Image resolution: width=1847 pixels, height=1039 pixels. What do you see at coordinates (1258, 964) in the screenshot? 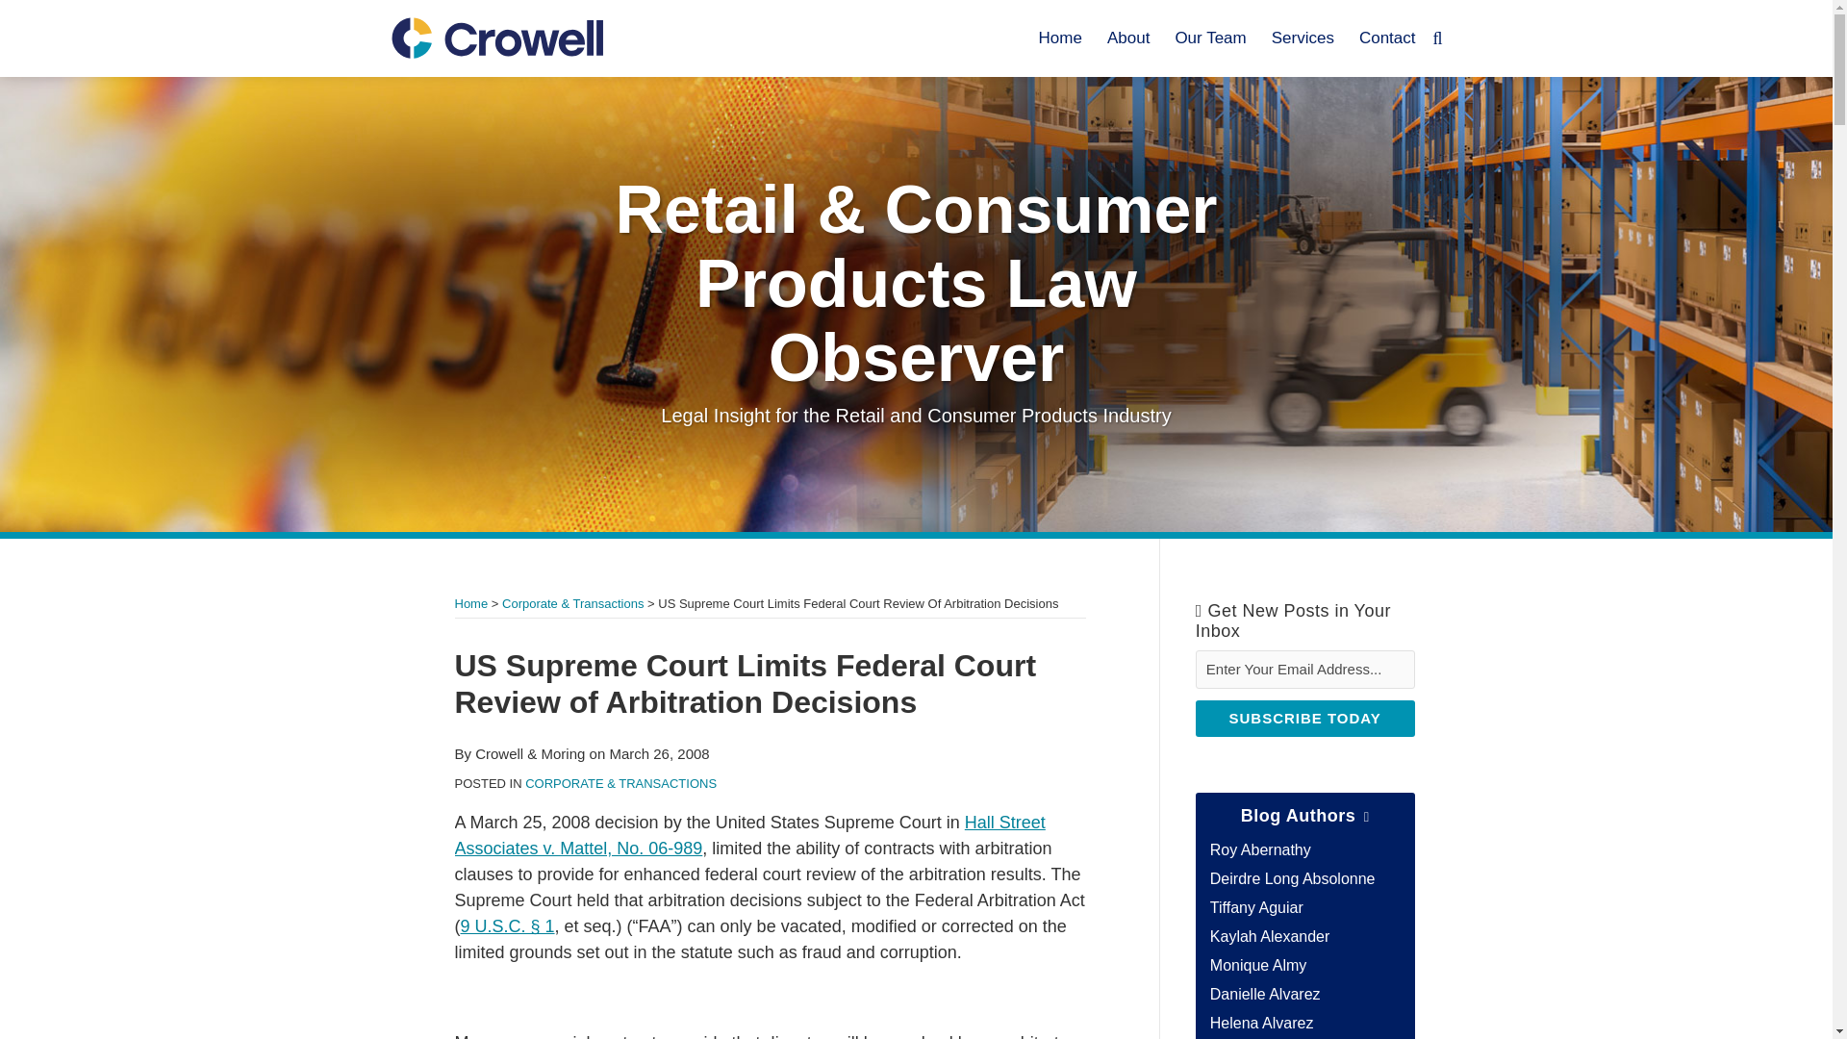
I see `Monique Almy` at bounding box center [1258, 964].